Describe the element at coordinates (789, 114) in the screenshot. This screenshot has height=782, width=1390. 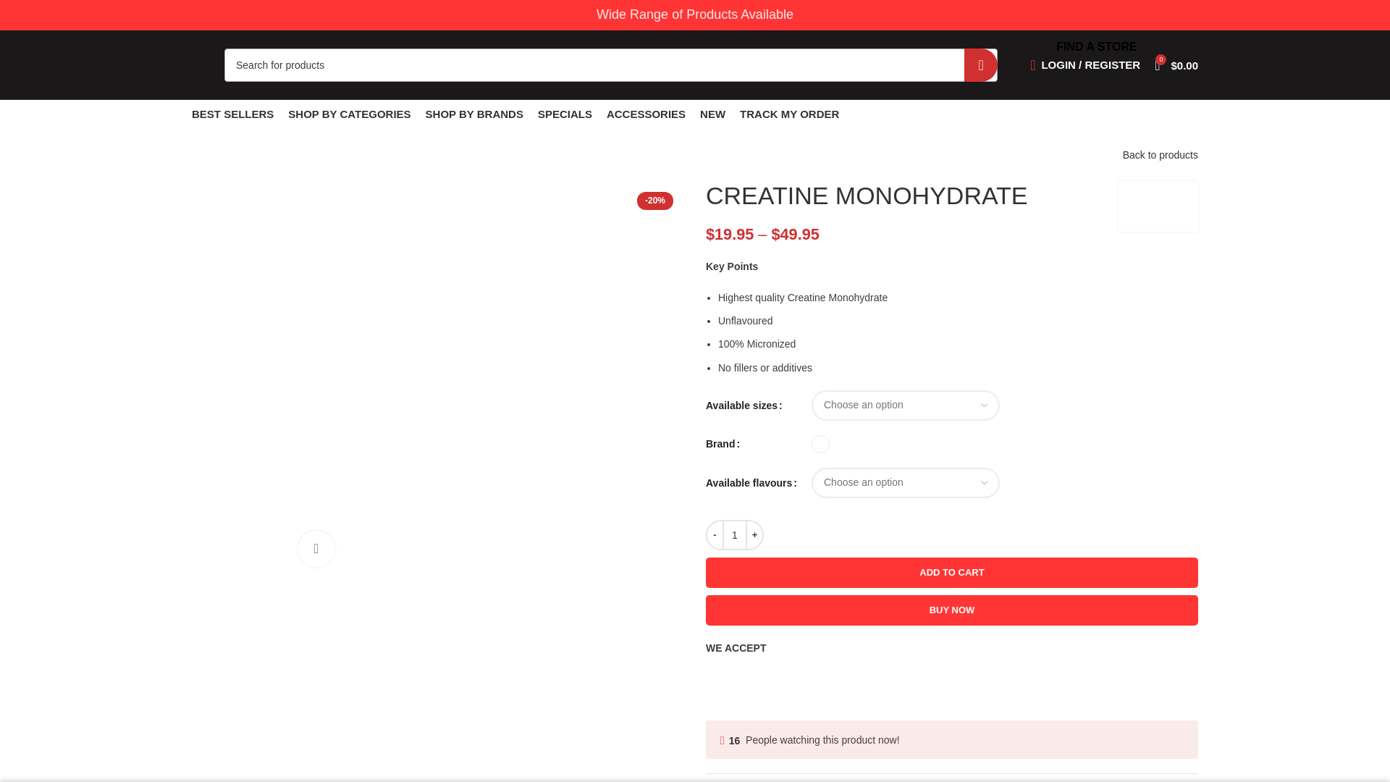
I see `TRACK MY ORDER` at that location.